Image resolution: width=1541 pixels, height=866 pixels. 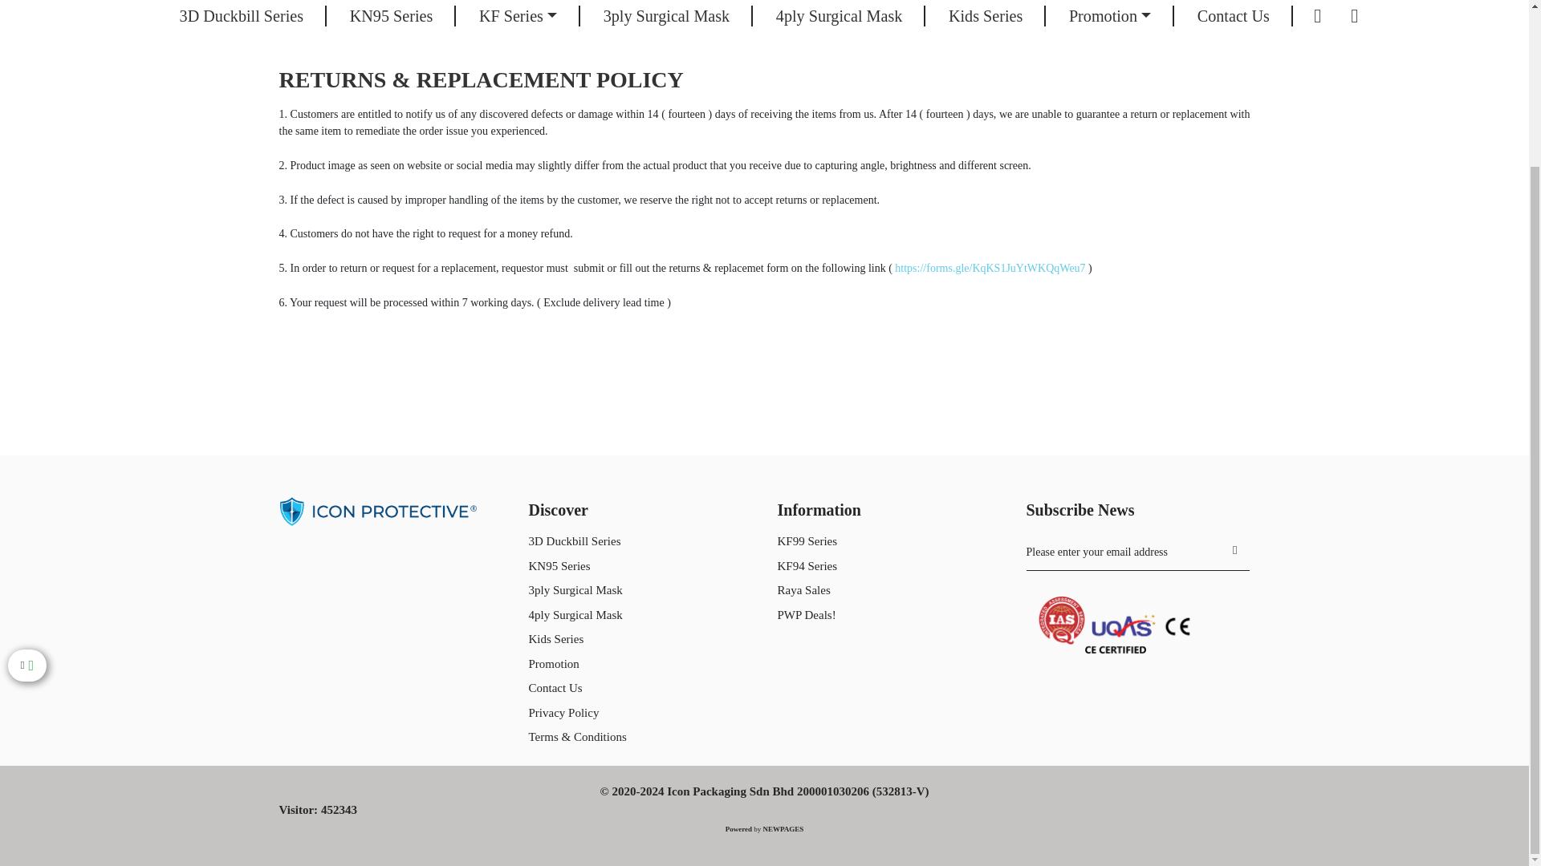 I want to click on 3D Duckbill Series, so click(x=242, y=19).